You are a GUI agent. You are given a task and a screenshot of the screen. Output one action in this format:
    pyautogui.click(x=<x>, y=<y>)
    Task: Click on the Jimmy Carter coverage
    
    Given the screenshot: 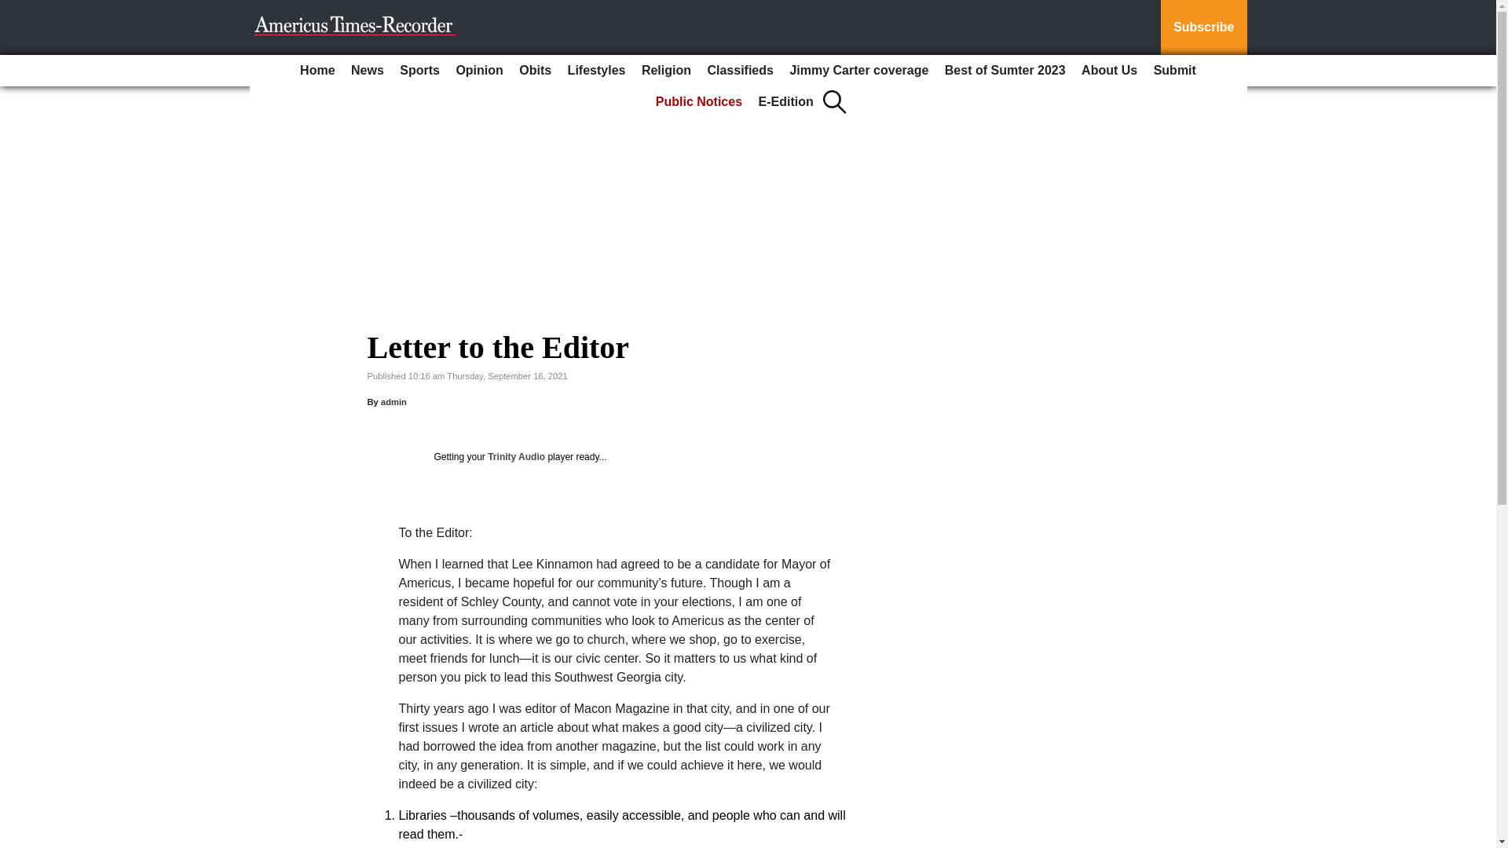 What is the action you would take?
    pyautogui.click(x=858, y=71)
    